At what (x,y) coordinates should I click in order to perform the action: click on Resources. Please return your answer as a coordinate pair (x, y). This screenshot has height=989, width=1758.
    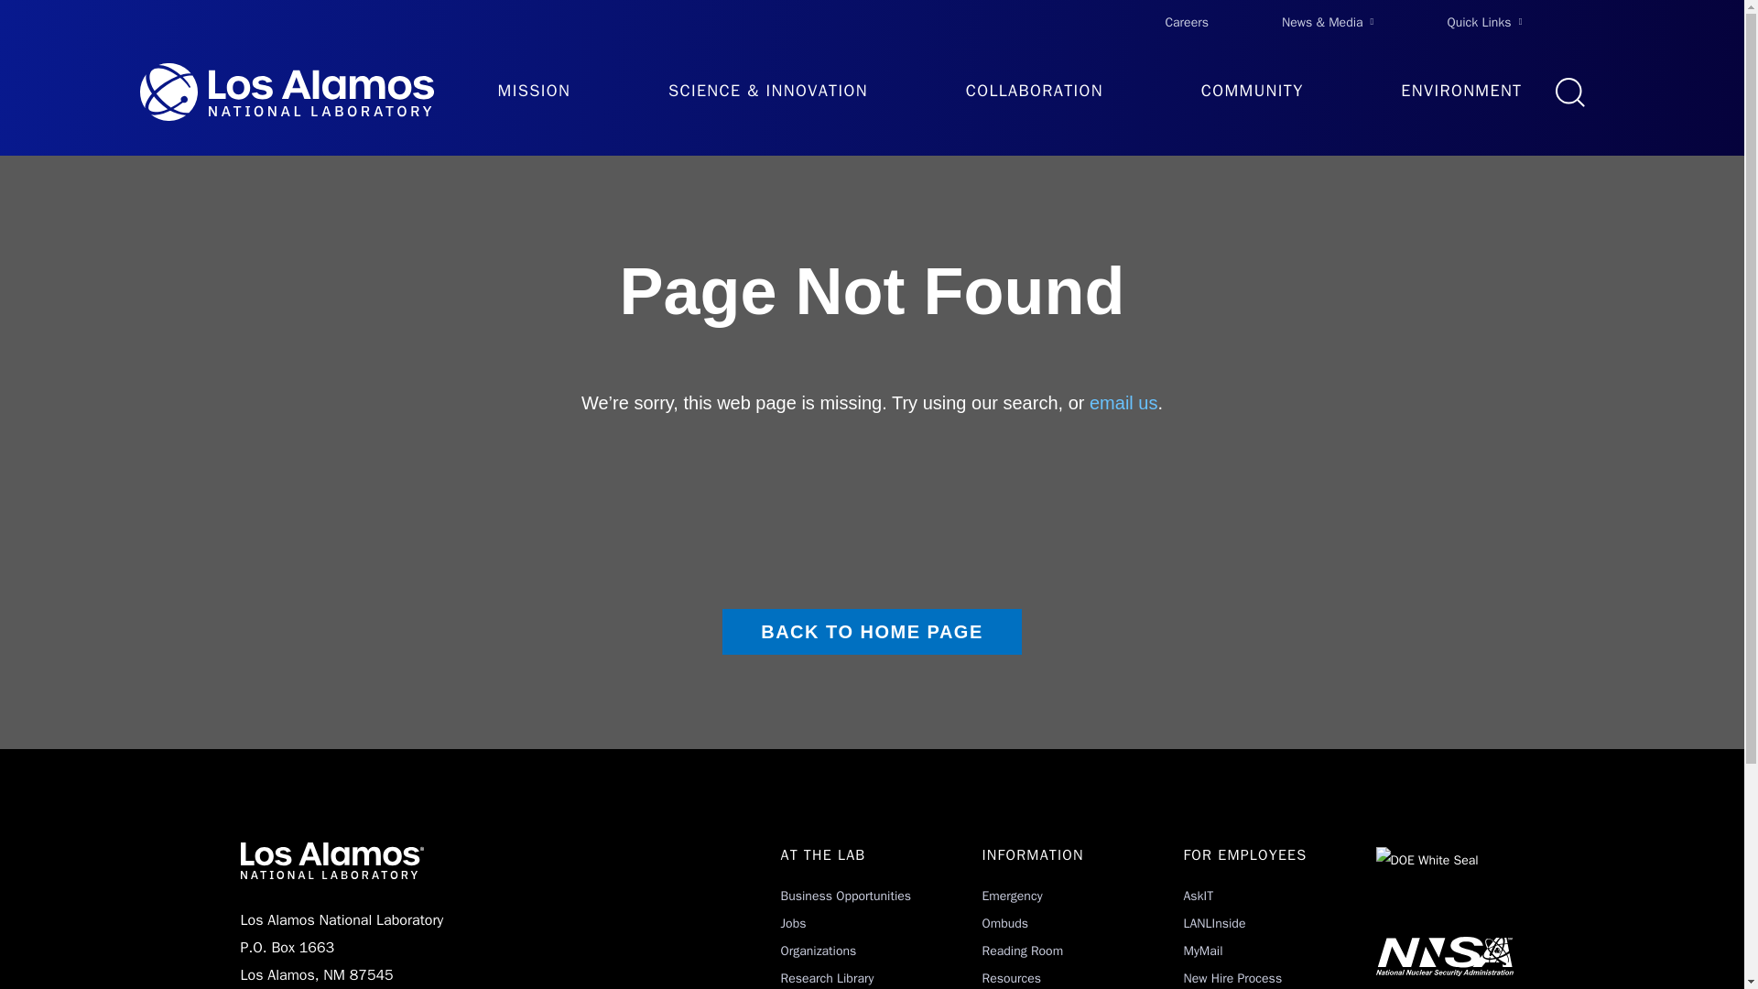
    Looking at the image, I should click on (1011, 978).